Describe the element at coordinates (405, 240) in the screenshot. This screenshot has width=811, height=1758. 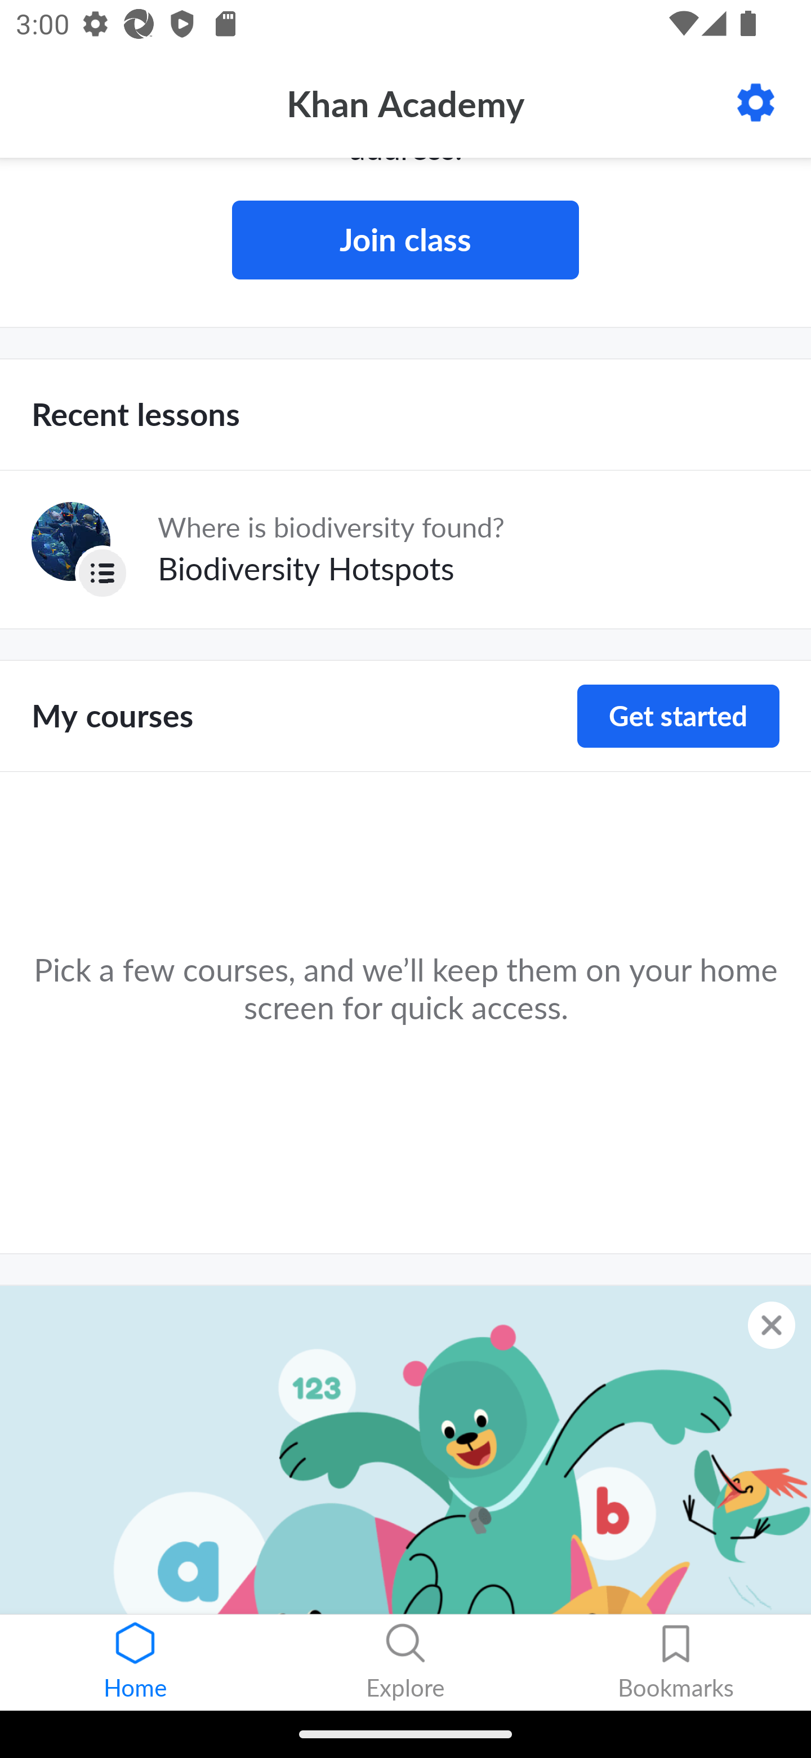
I see `Join class` at that location.